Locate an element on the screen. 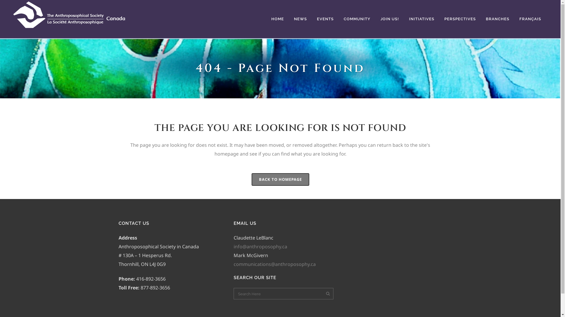 The height and width of the screenshot is (317, 565). NEWS is located at coordinates (300, 19).